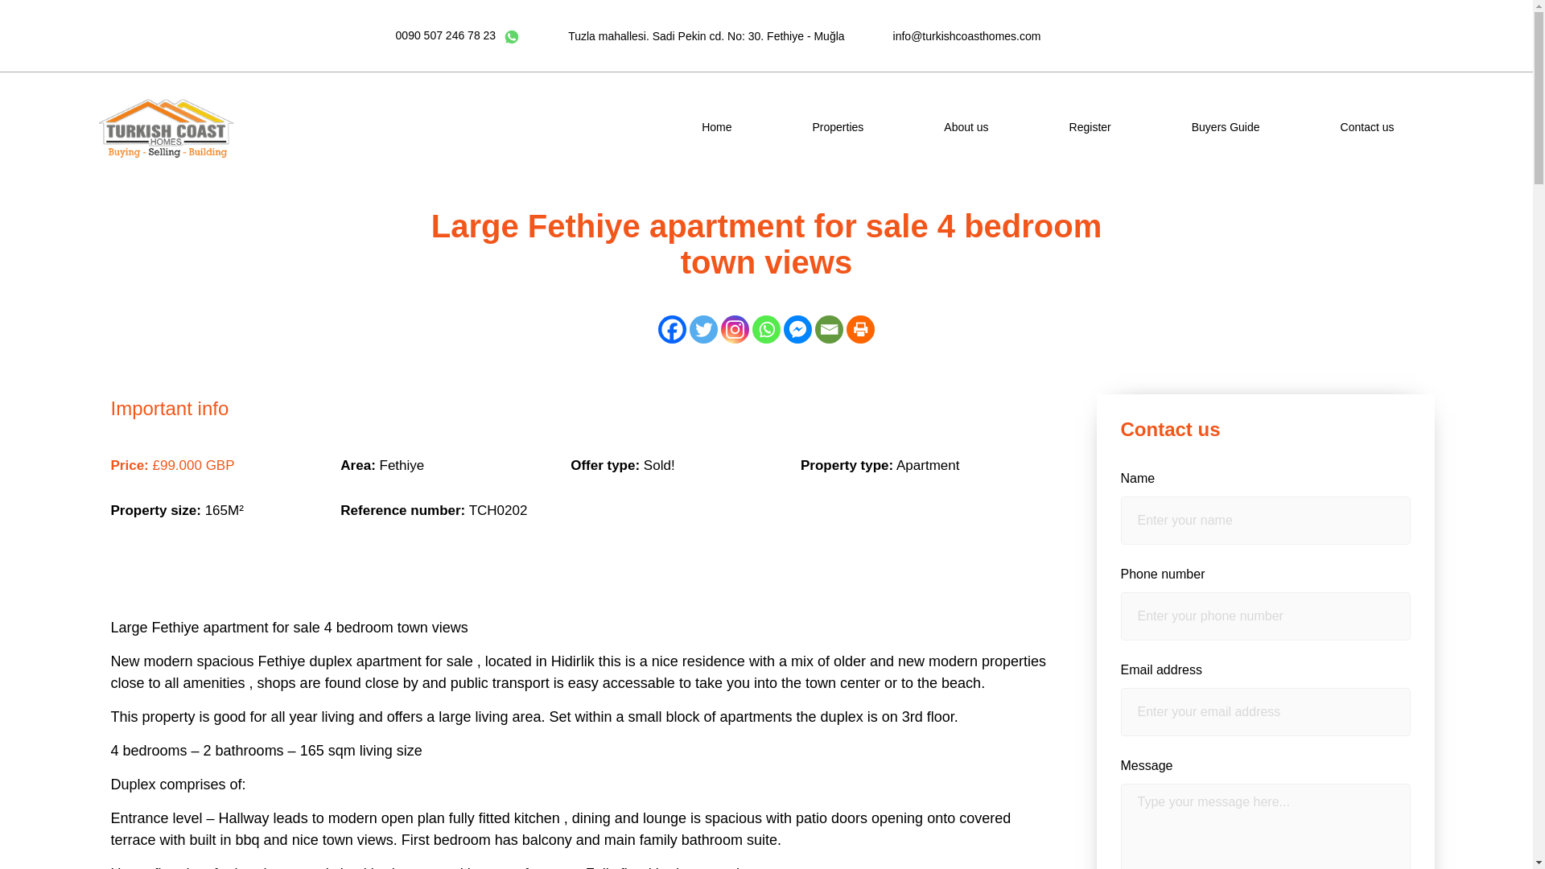 This screenshot has height=869, width=1545. Describe the element at coordinates (927, 465) in the screenshot. I see `Apartment` at that location.